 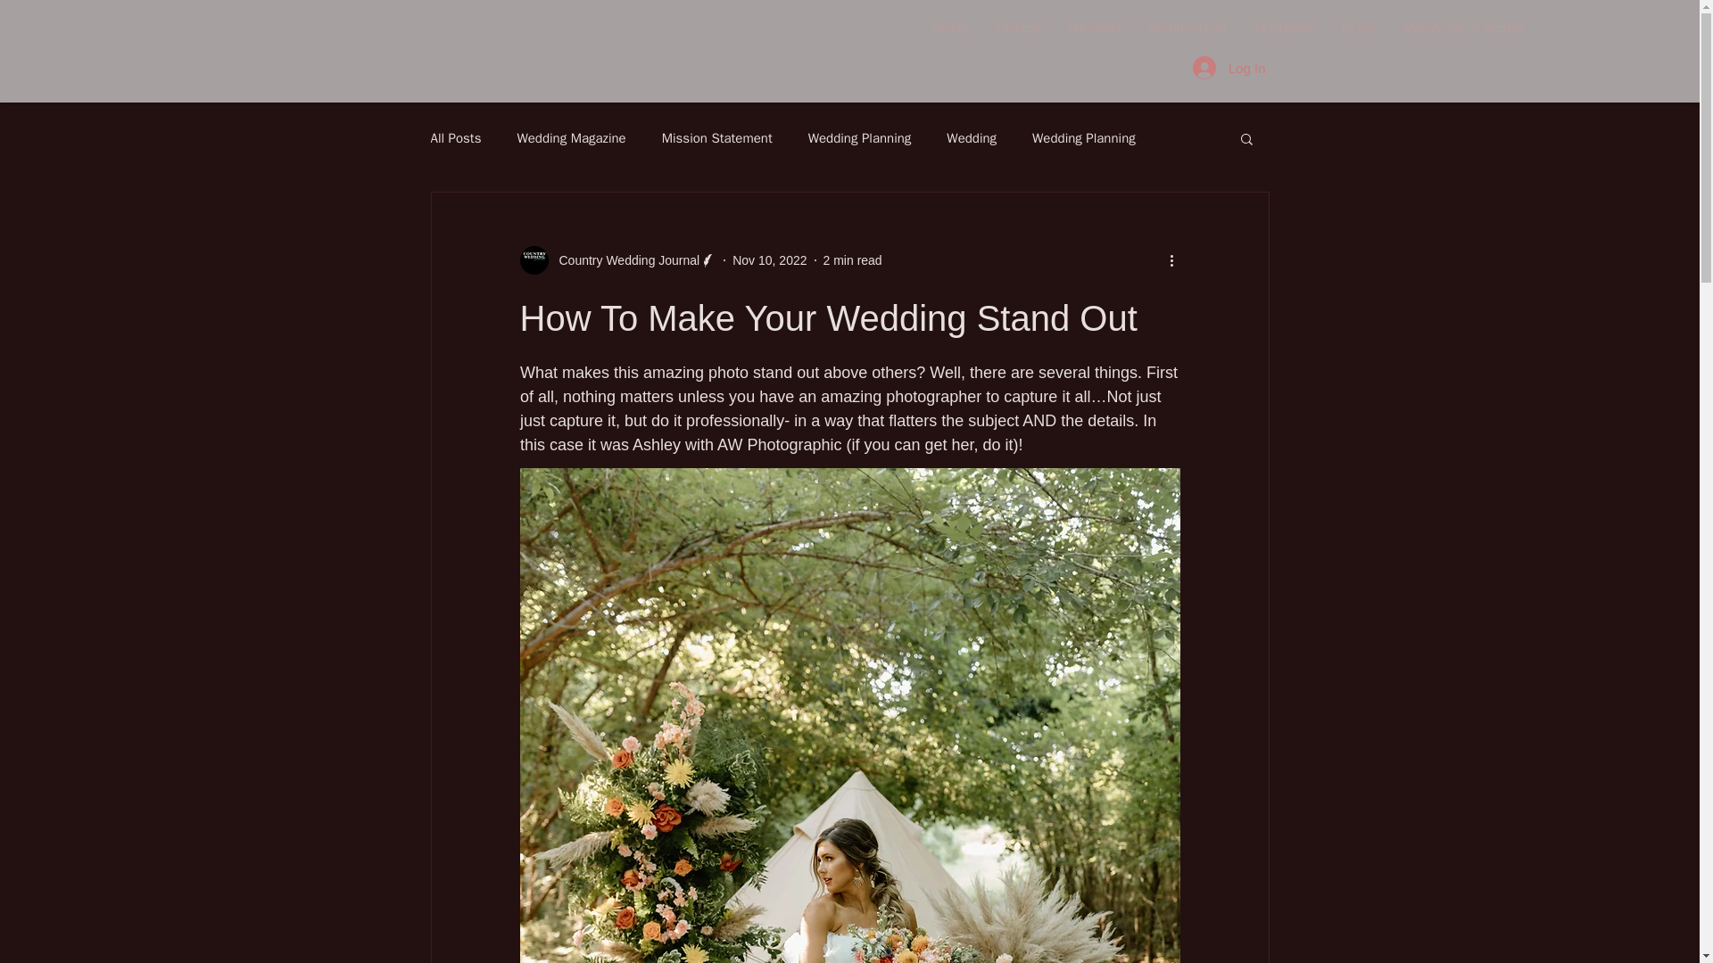 What do you see at coordinates (853, 260) in the screenshot?
I see `2 min read` at bounding box center [853, 260].